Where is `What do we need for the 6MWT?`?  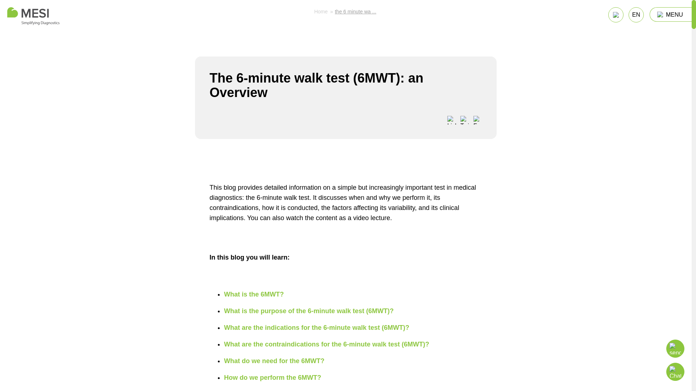 What do we need for the 6MWT? is located at coordinates (274, 361).